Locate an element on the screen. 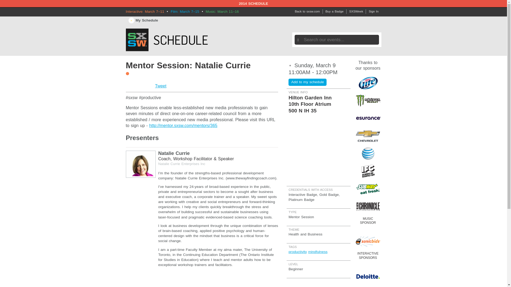 The height and width of the screenshot is (287, 511). Interactive is located at coordinates (127, 73).